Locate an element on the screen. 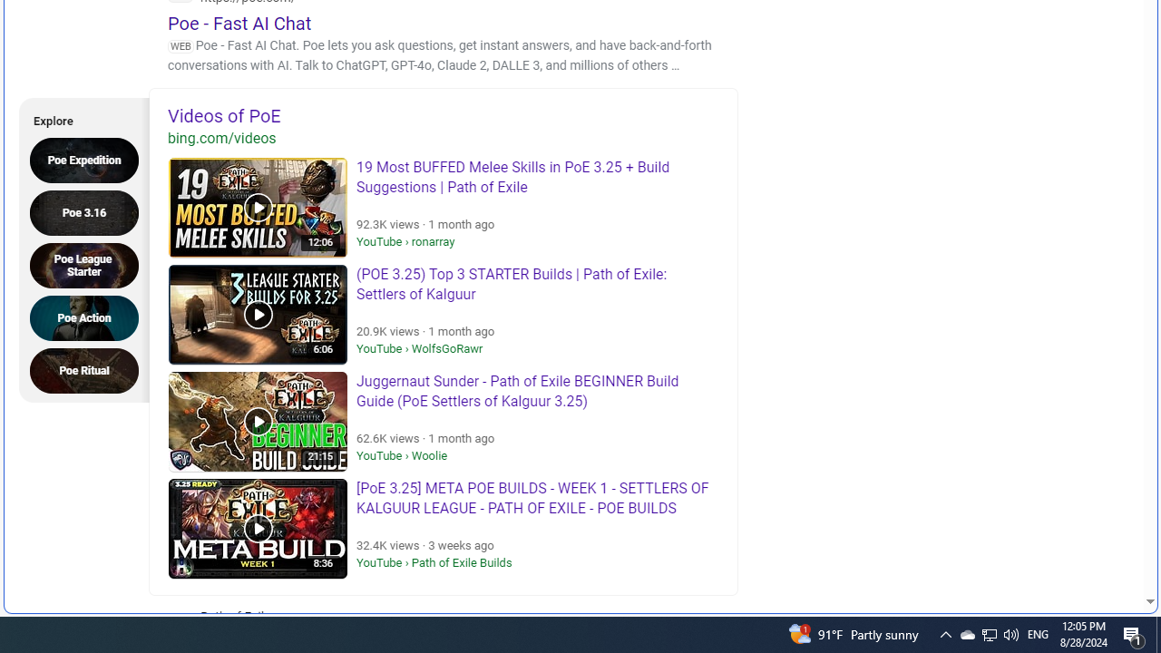 The width and height of the screenshot is (1161, 653). Show desktop is located at coordinates (1134, 635).